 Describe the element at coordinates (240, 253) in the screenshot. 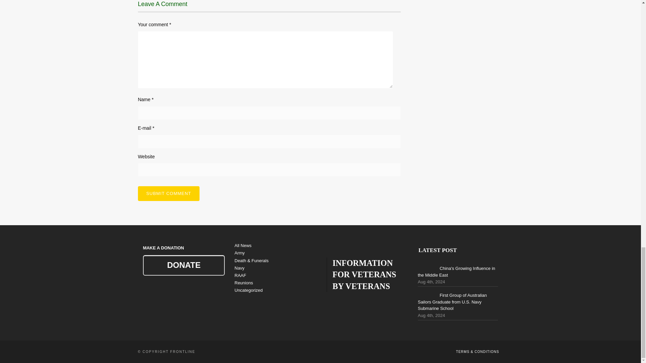

I see `Army` at that location.